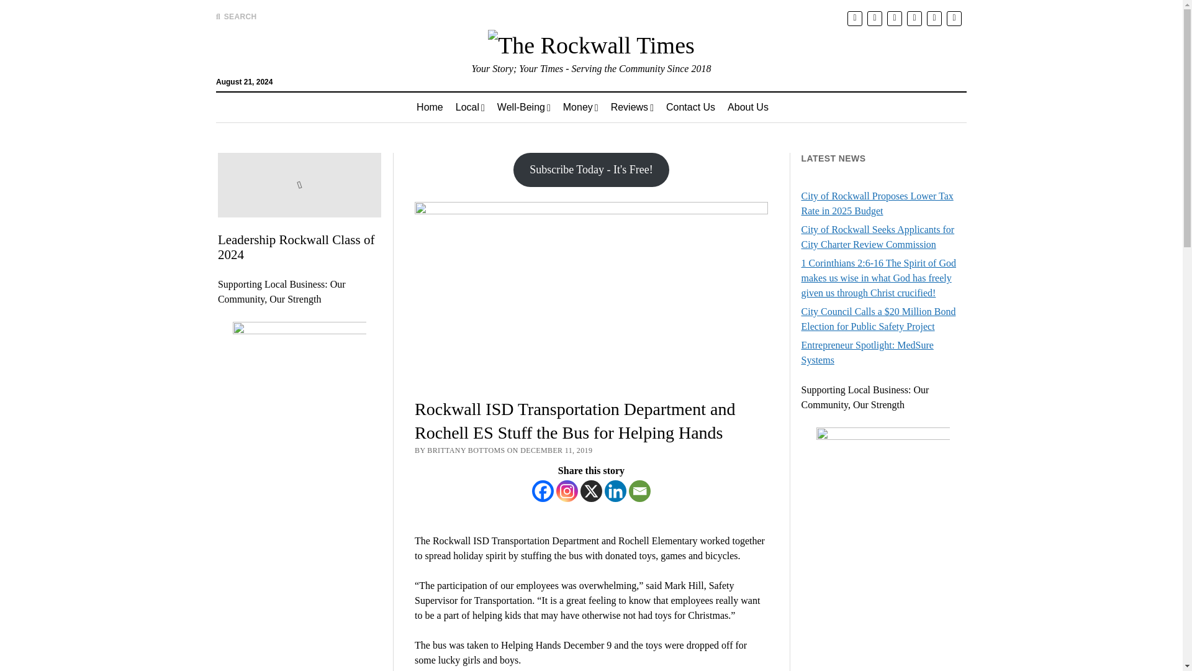  Describe the element at coordinates (236, 16) in the screenshot. I see `SEARCH` at that location.